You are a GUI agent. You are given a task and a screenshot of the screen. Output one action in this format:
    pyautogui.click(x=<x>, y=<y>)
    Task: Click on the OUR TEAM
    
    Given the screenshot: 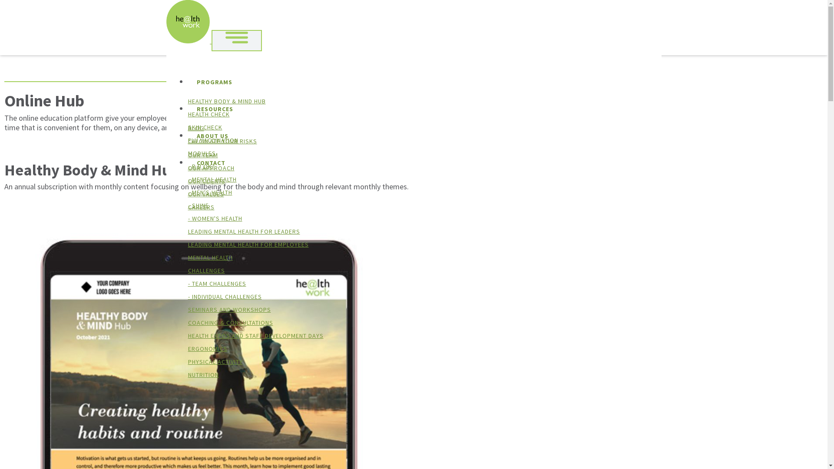 What is the action you would take?
    pyautogui.click(x=202, y=155)
    